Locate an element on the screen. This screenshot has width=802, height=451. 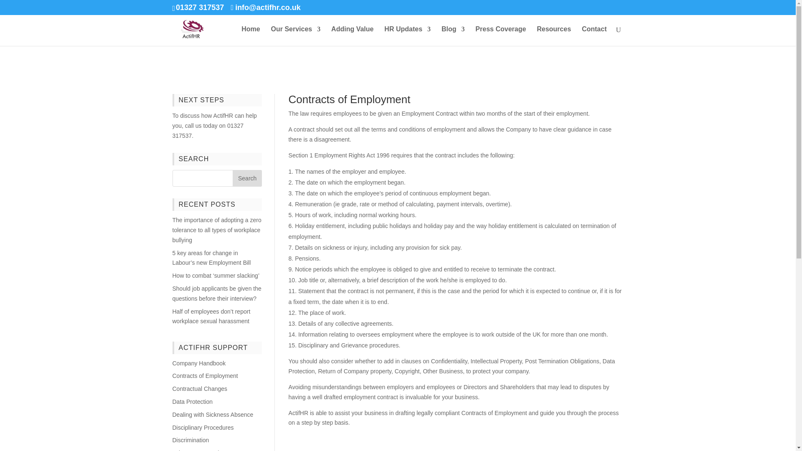
Home is located at coordinates (251, 36).